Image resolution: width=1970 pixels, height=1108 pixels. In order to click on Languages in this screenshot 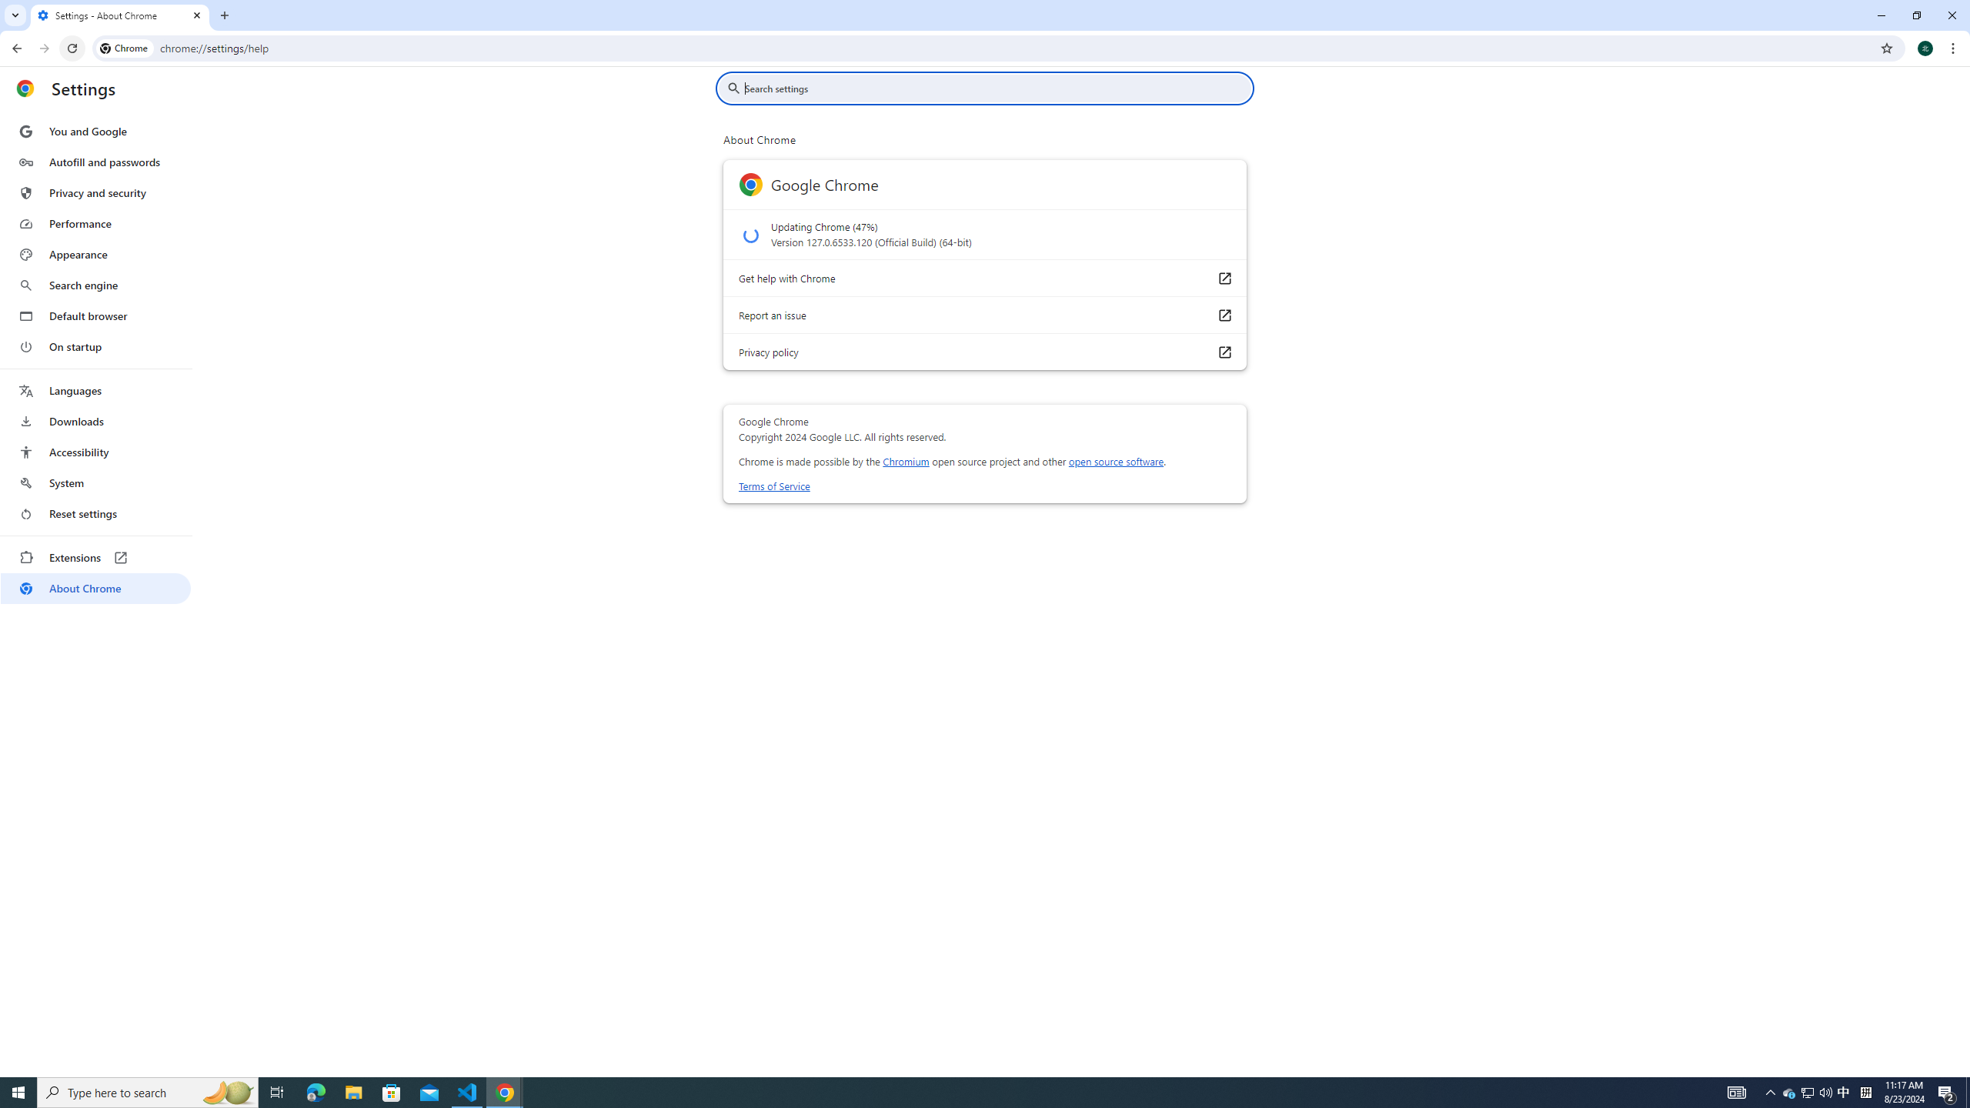, I will do `click(95, 391)`.